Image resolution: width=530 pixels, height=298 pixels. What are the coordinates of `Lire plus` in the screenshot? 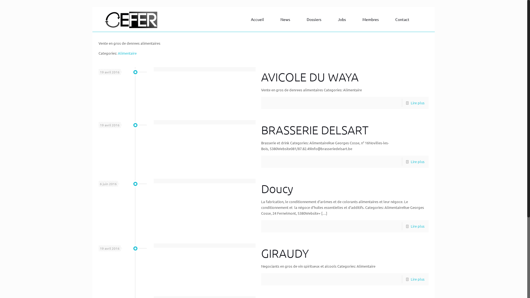 It's located at (418, 162).